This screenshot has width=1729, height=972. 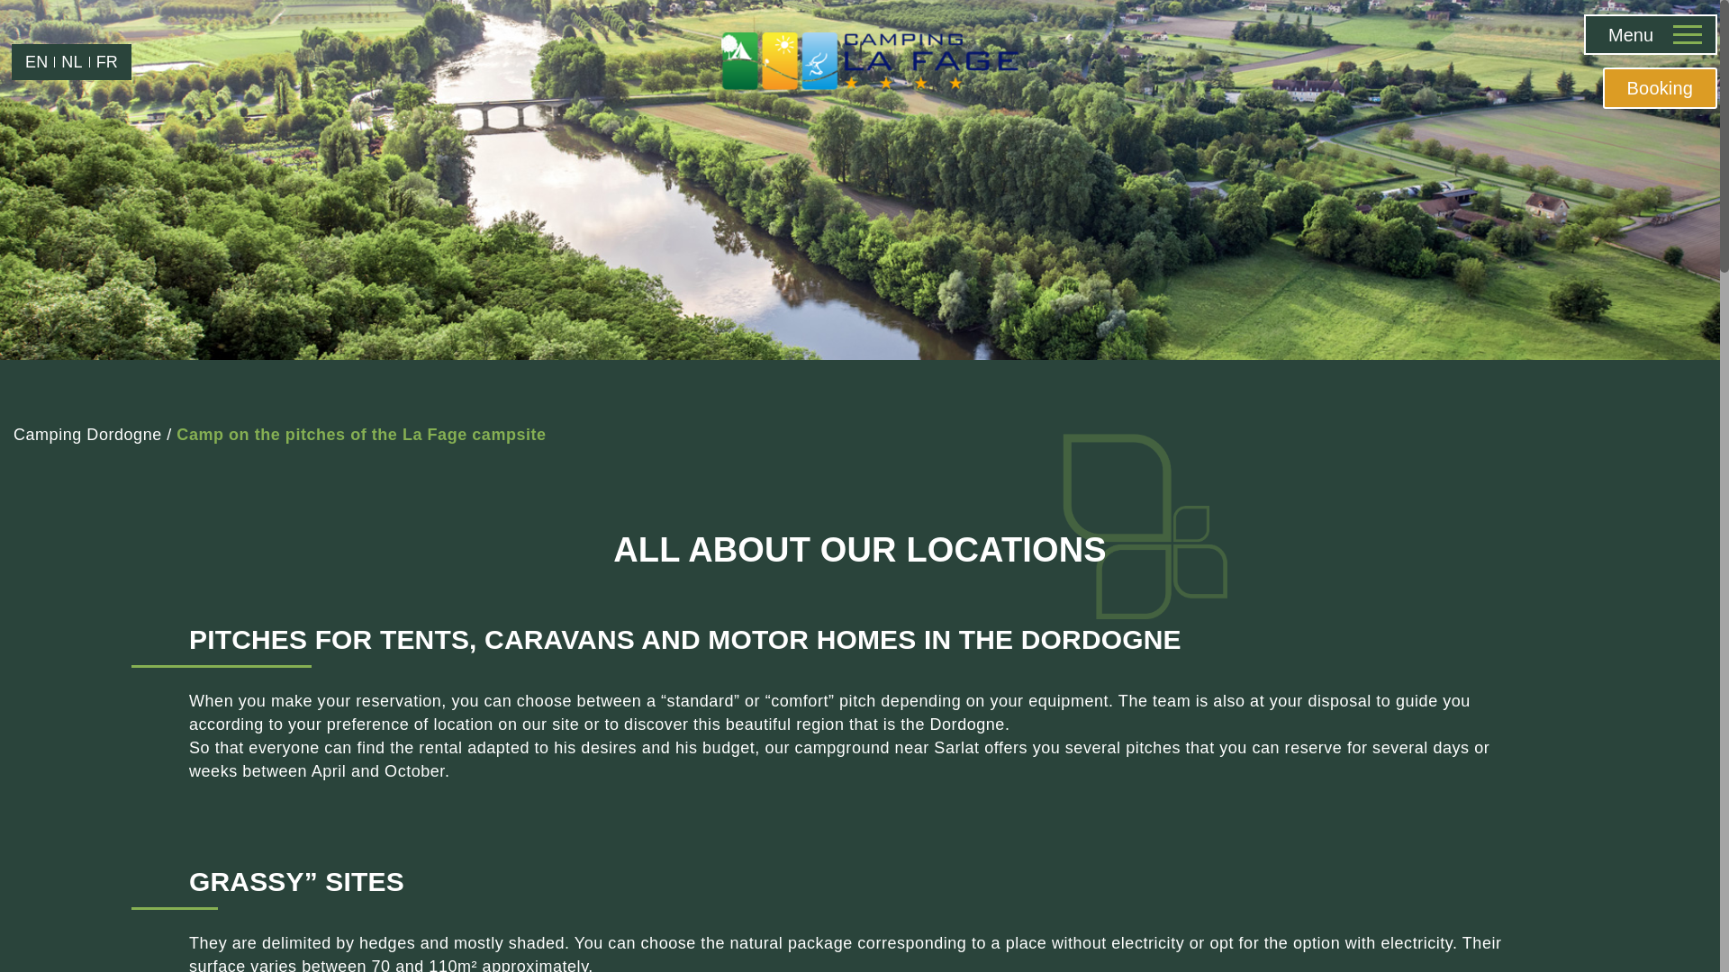 I want to click on Booking, so click(x=1659, y=87).